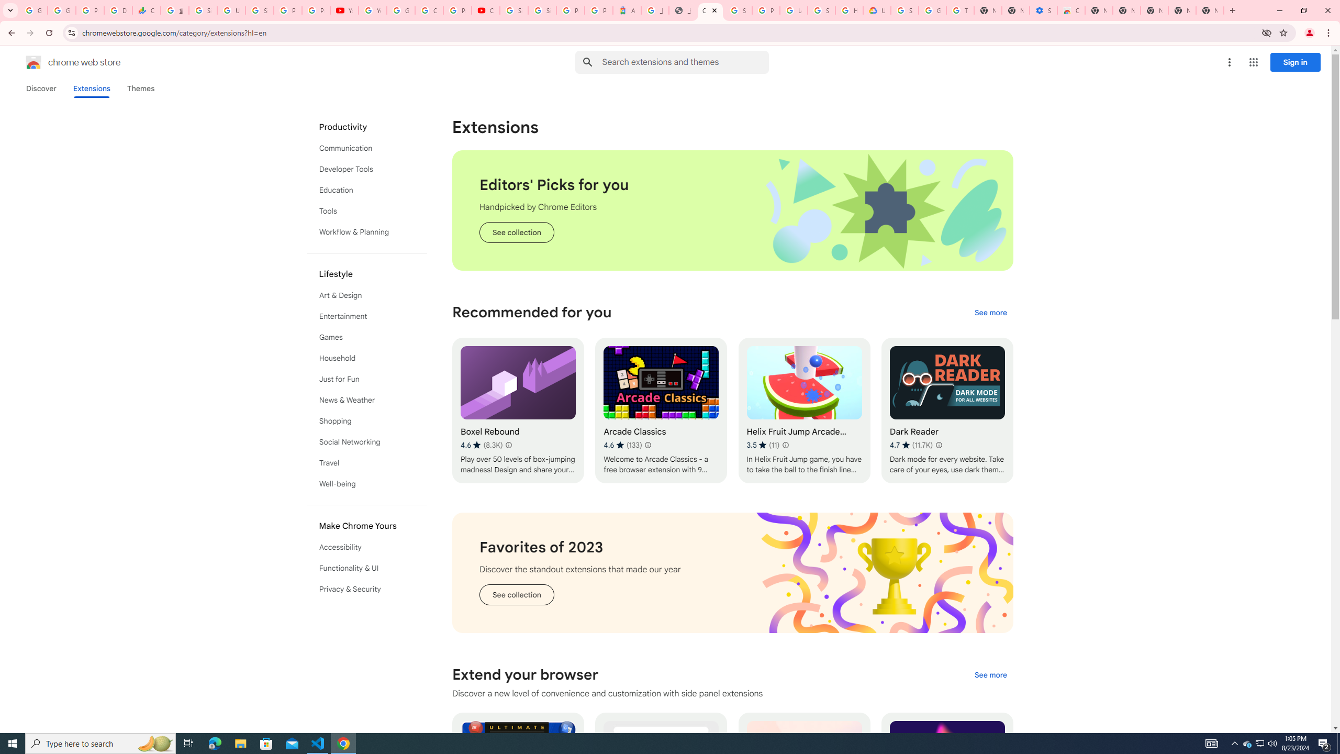 This screenshot has width=1340, height=754. I want to click on Accessibility, so click(367, 547).